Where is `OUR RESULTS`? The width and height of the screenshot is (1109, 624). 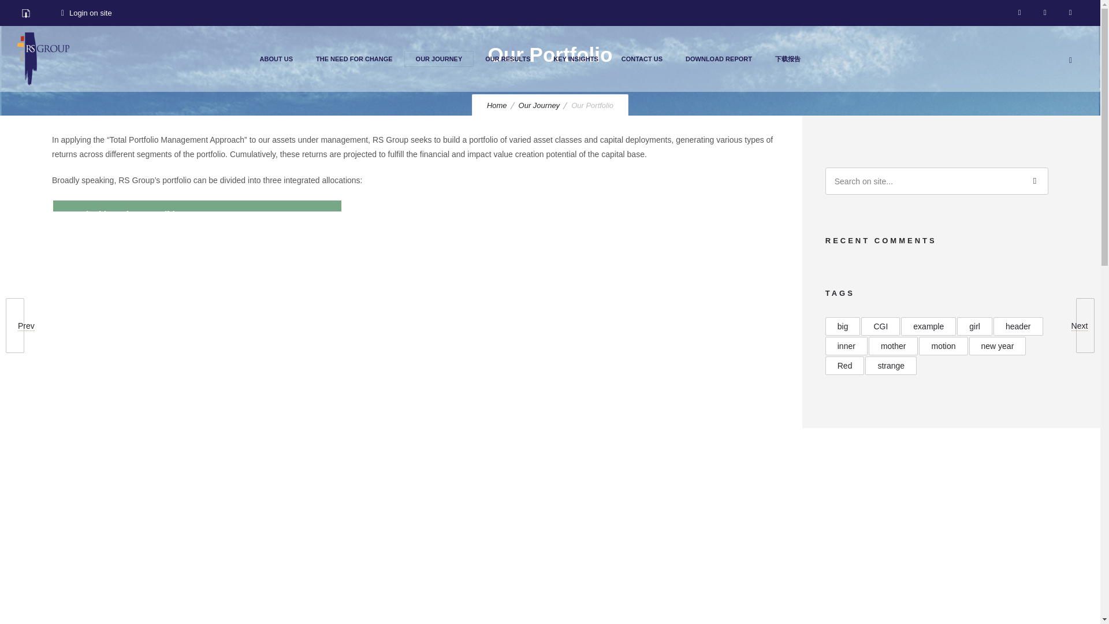
OUR RESULTS is located at coordinates (507, 59).